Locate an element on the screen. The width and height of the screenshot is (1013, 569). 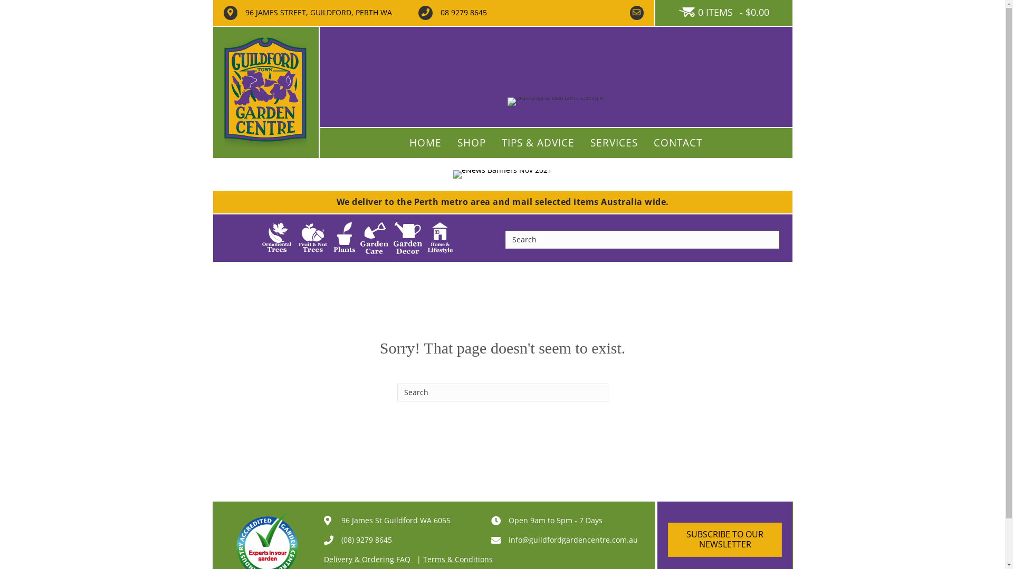
SERVICES is located at coordinates (614, 143).